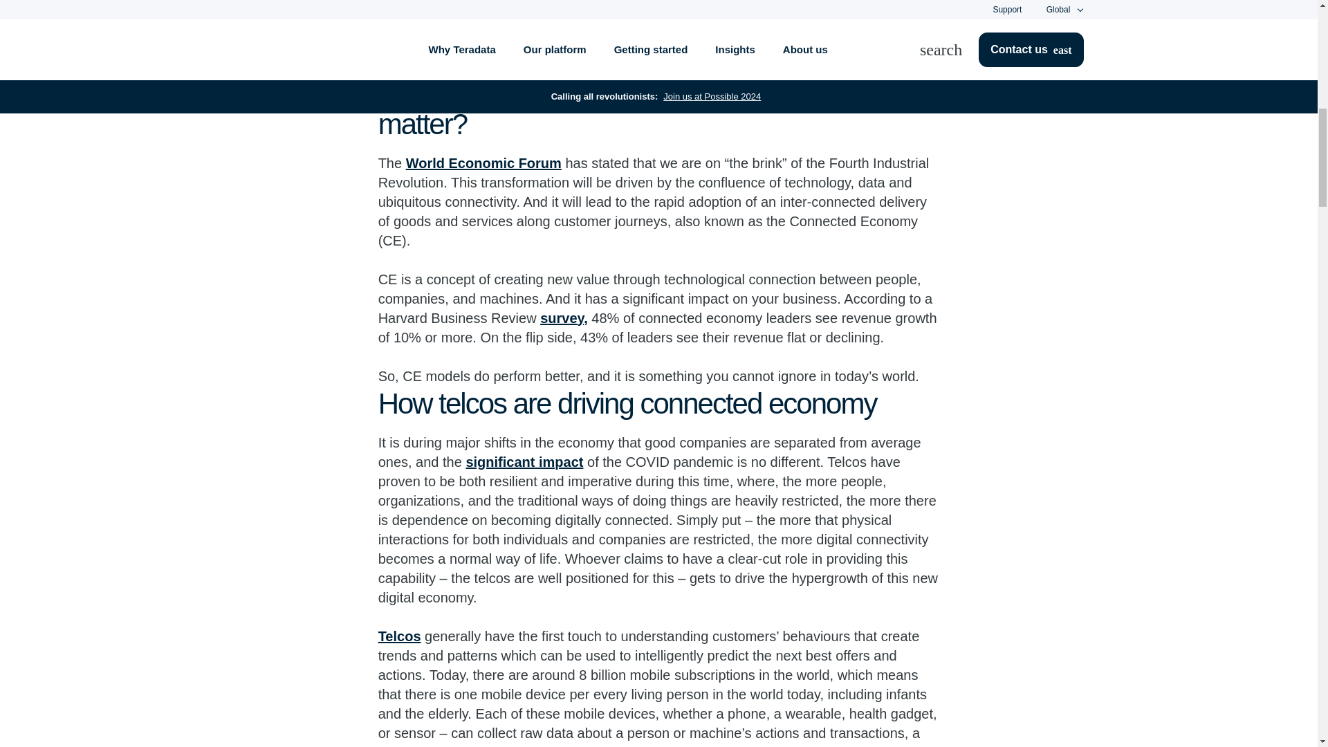 This screenshot has height=747, width=1328. What do you see at coordinates (564, 317) in the screenshot?
I see `survey,` at bounding box center [564, 317].